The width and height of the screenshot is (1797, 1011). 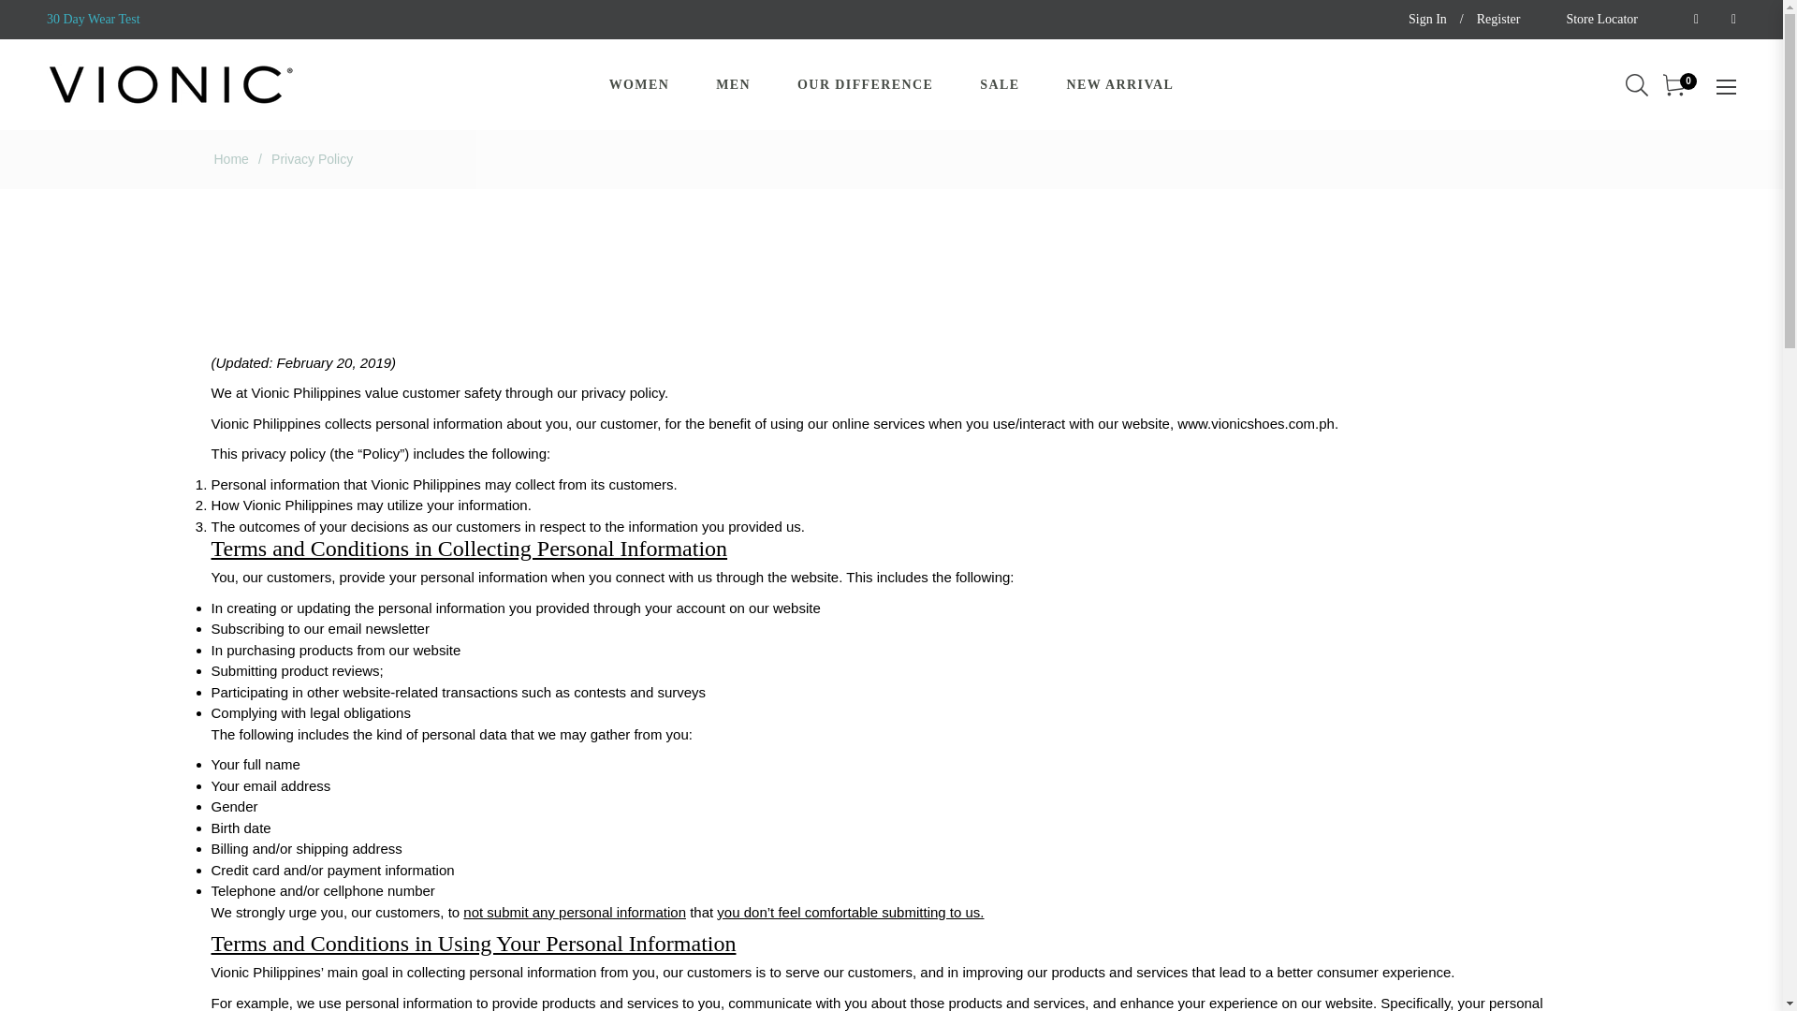 I want to click on MEN, so click(x=733, y=84).